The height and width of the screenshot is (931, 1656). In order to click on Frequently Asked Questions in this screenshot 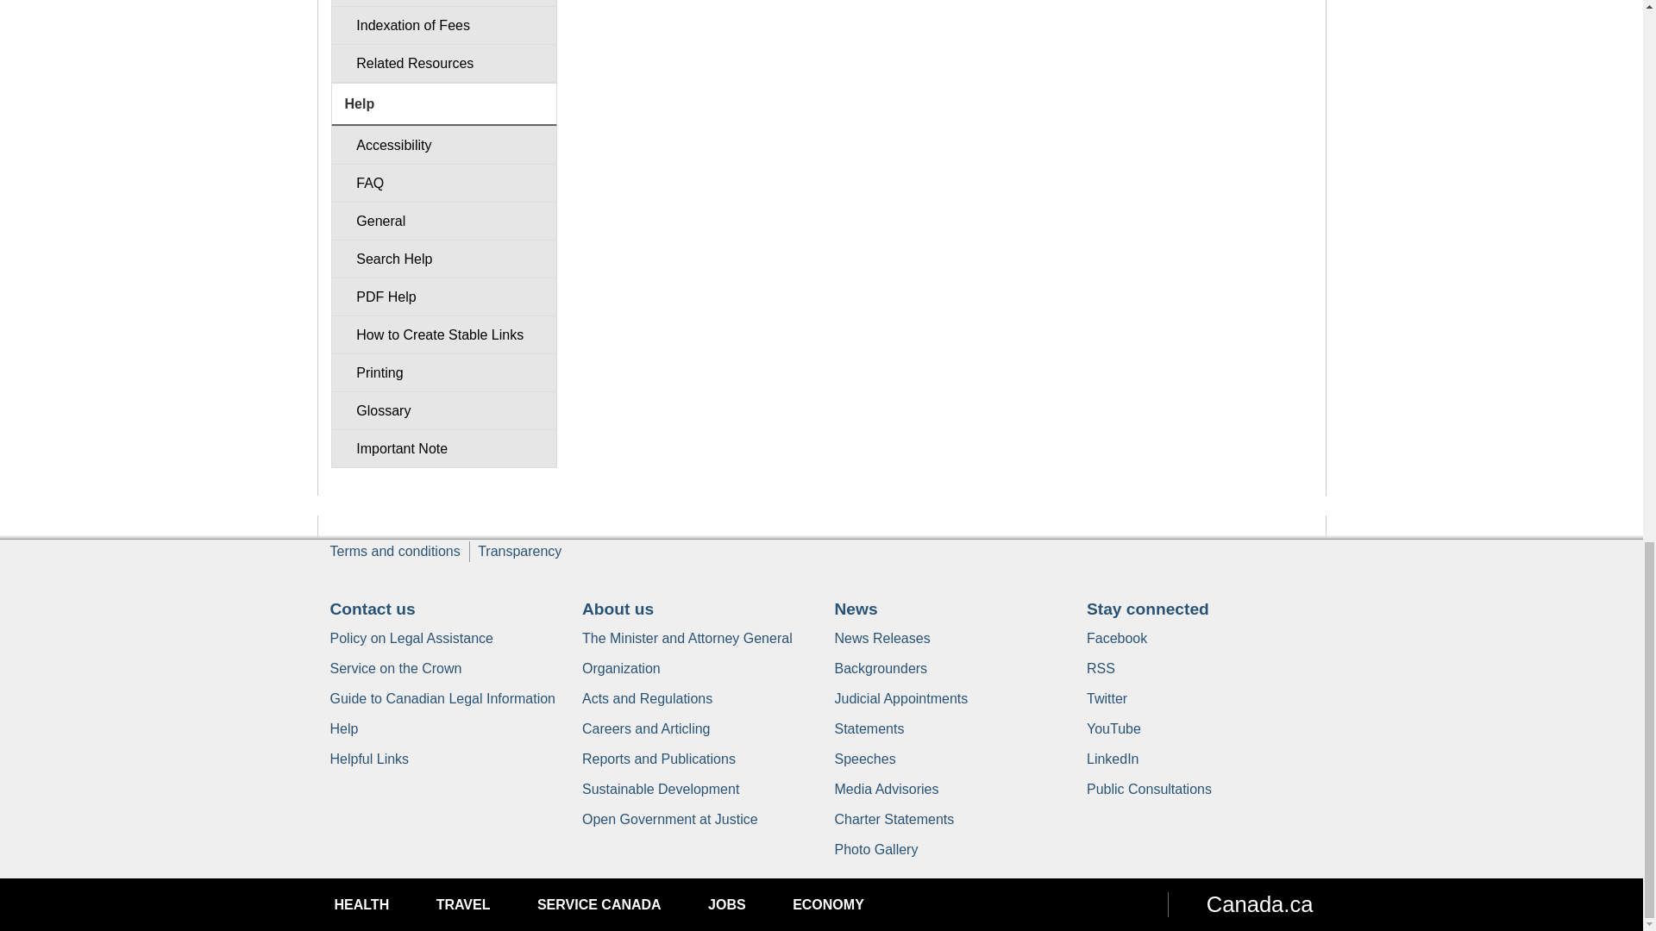, I will do `click(443, 183)`.